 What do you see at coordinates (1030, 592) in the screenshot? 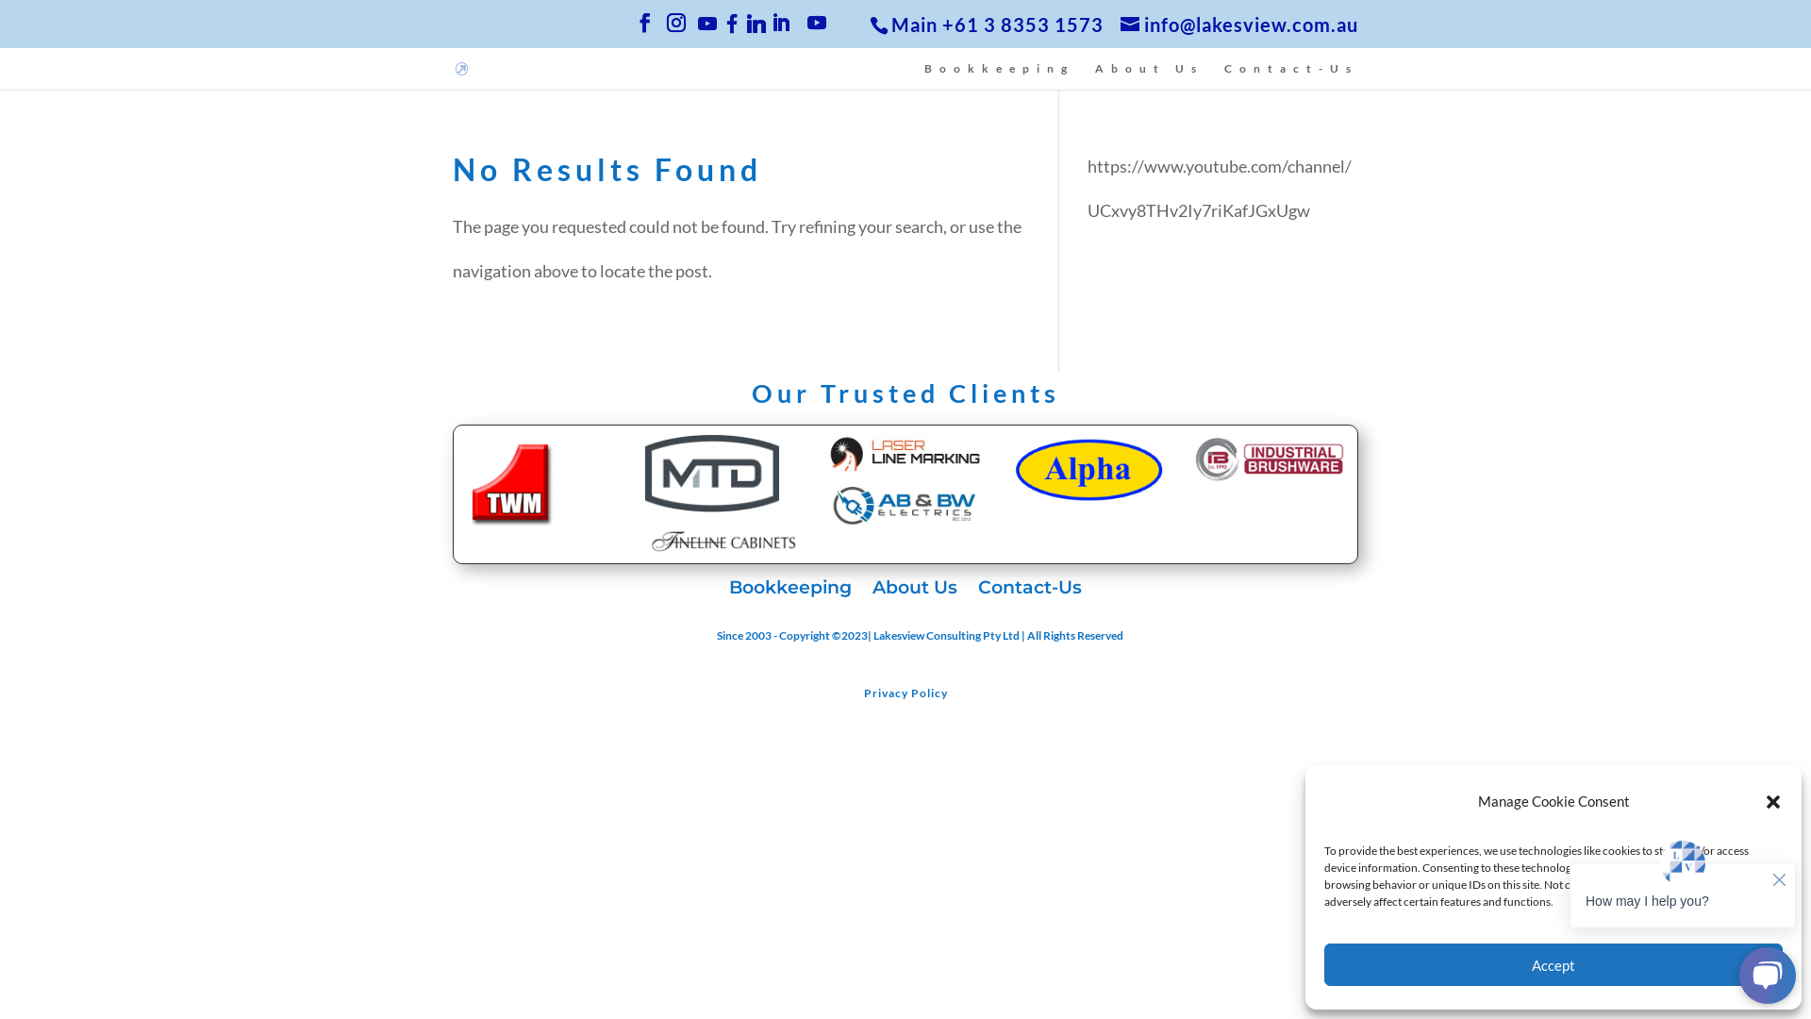
I see `Contact-Us` at bounding box center [1030, 592].